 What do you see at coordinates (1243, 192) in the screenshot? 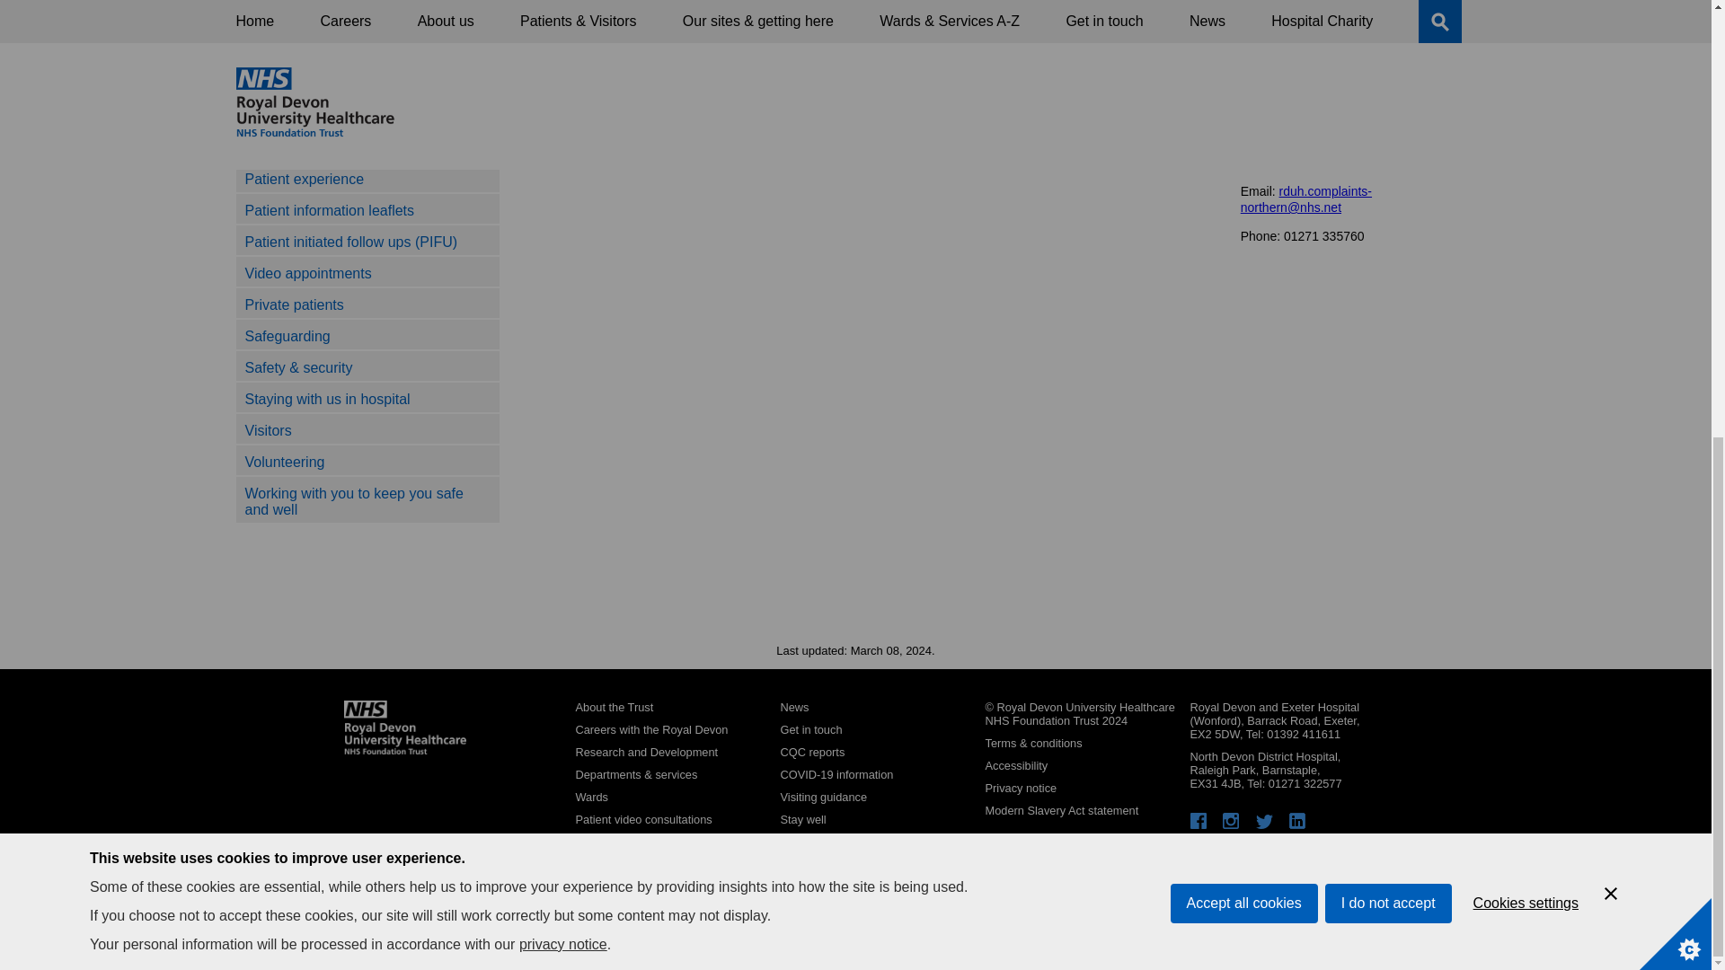
I see `Accept all cookies` at bounding box center [1243, 192].